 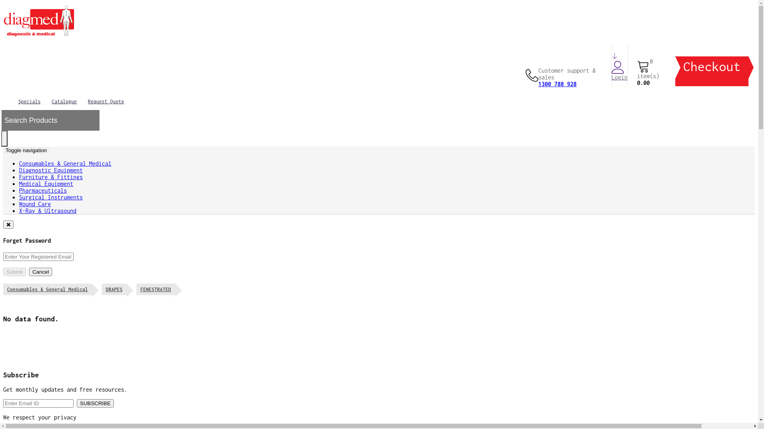 What do you see at coordinates (65, 164) in the screenshot?
I see `Consumables & General Medical` at bounding box center [65, 164].